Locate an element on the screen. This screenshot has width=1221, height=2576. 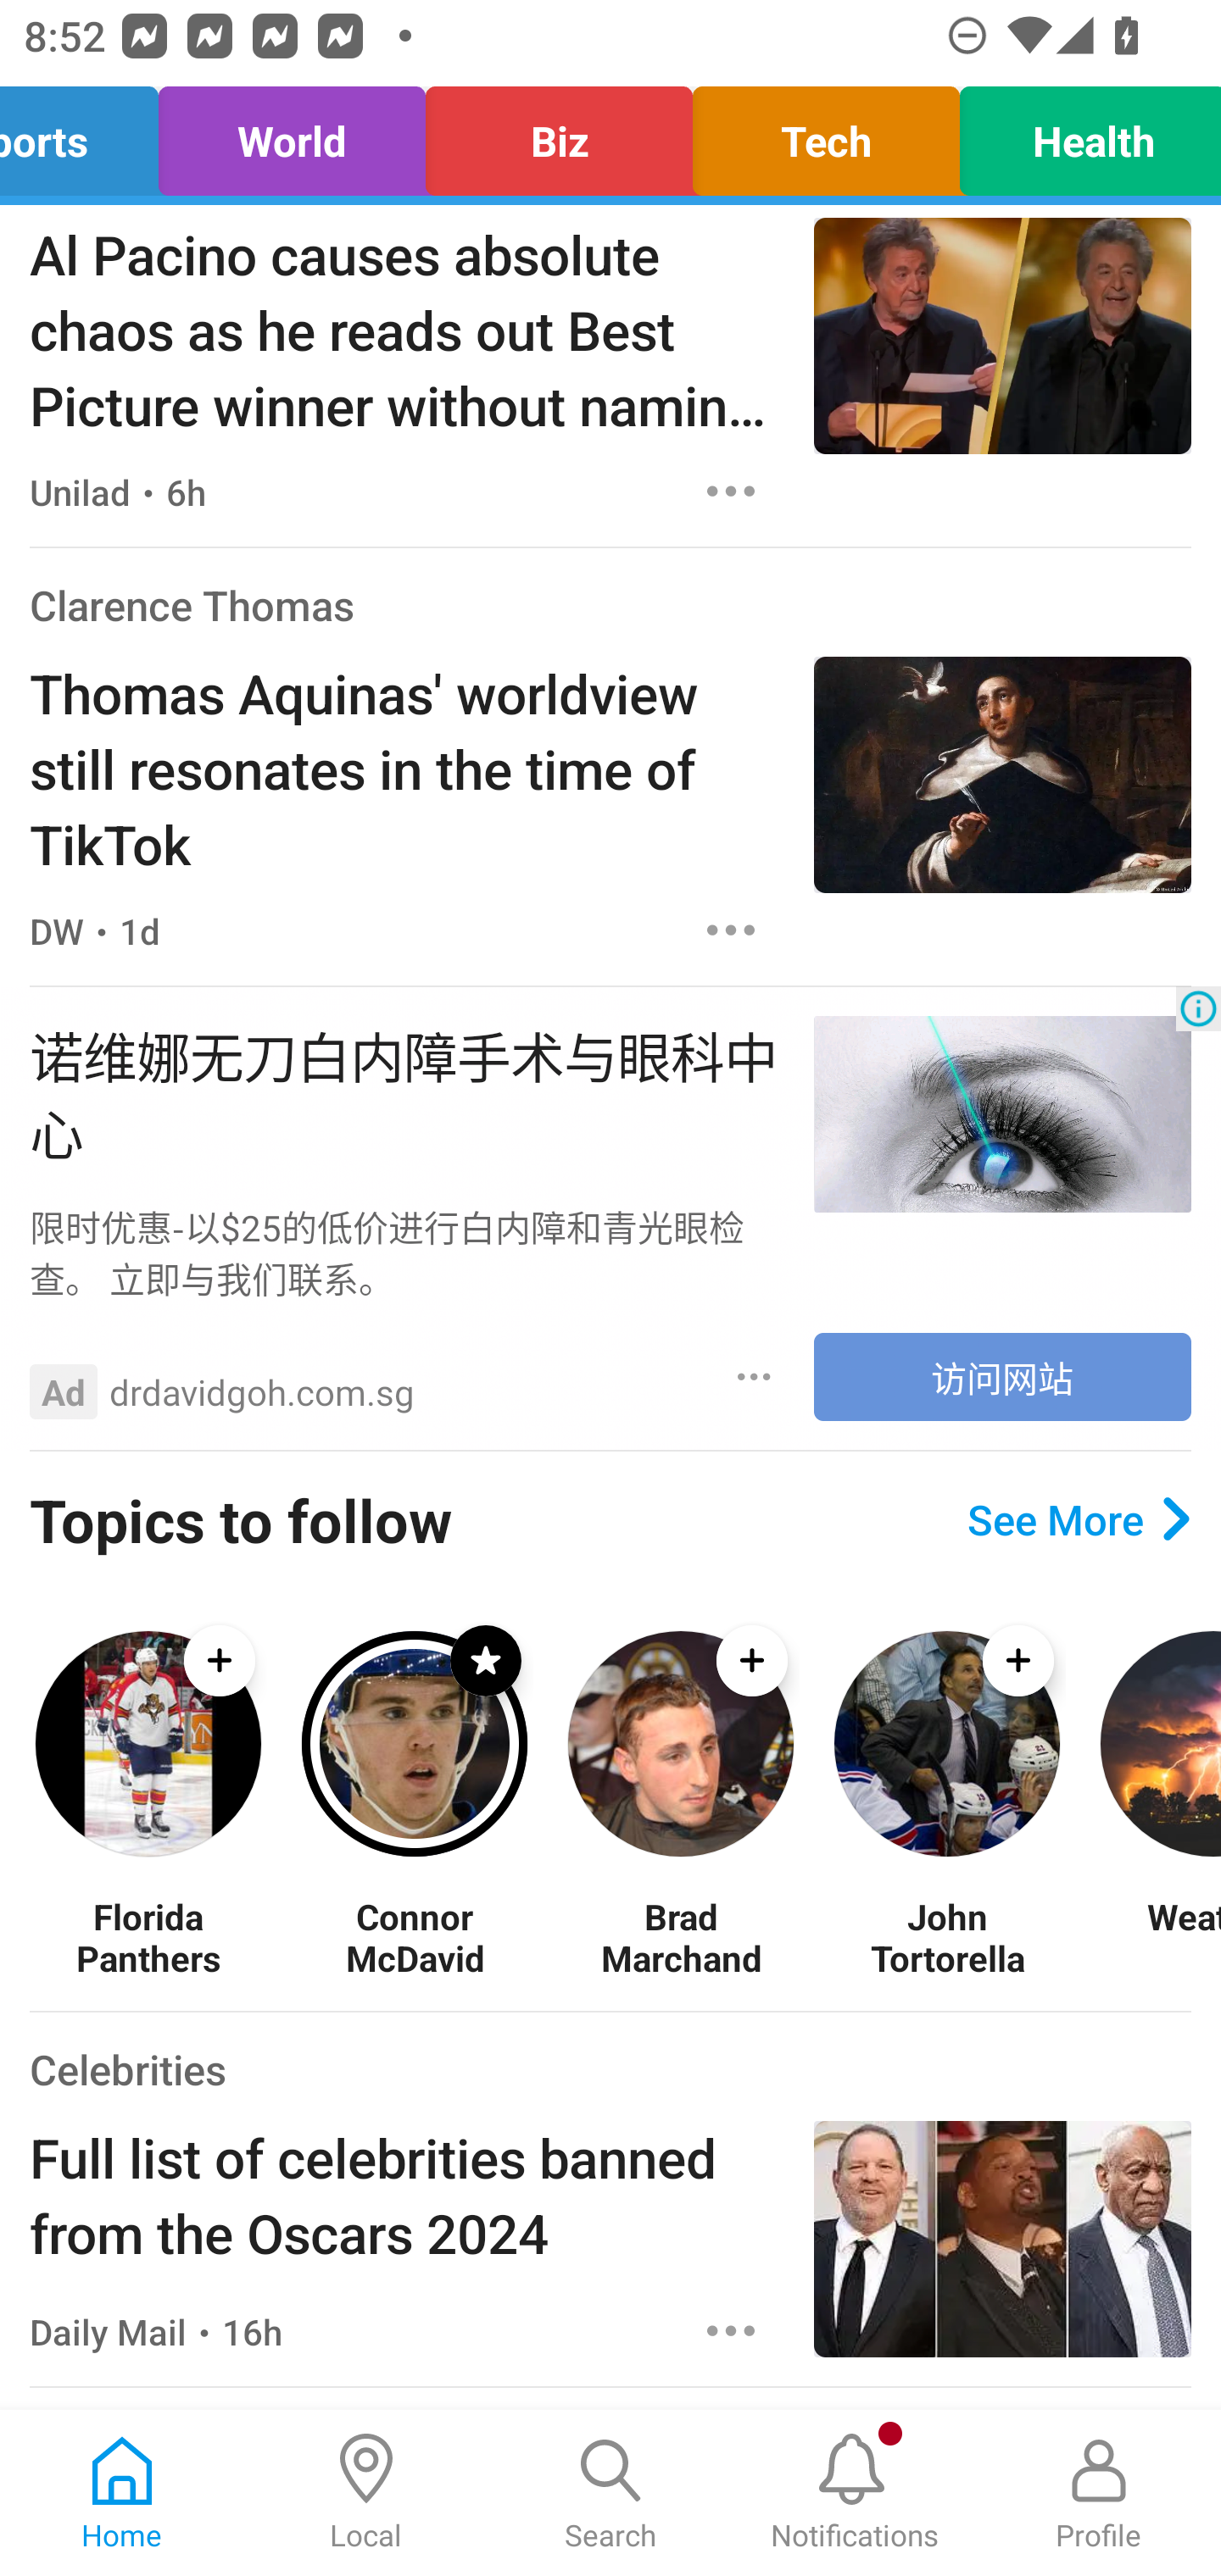
World is located at coordinates (292, 134).